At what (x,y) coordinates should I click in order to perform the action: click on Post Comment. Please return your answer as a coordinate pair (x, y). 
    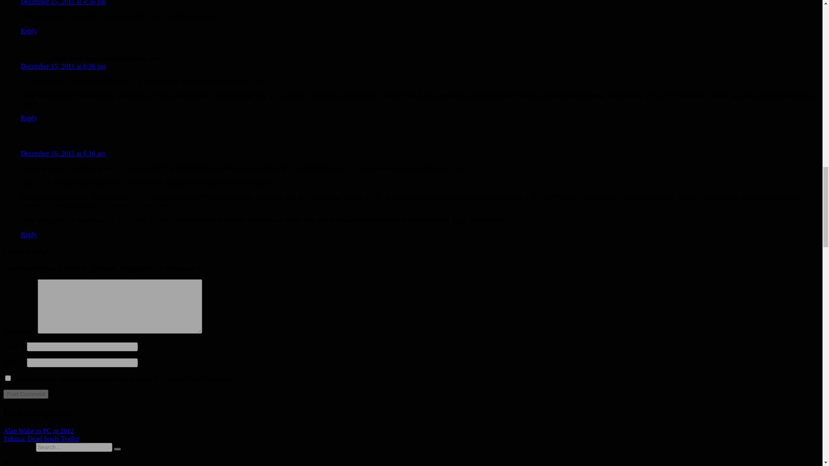
    Looking at the image, I should click on (25, 394).